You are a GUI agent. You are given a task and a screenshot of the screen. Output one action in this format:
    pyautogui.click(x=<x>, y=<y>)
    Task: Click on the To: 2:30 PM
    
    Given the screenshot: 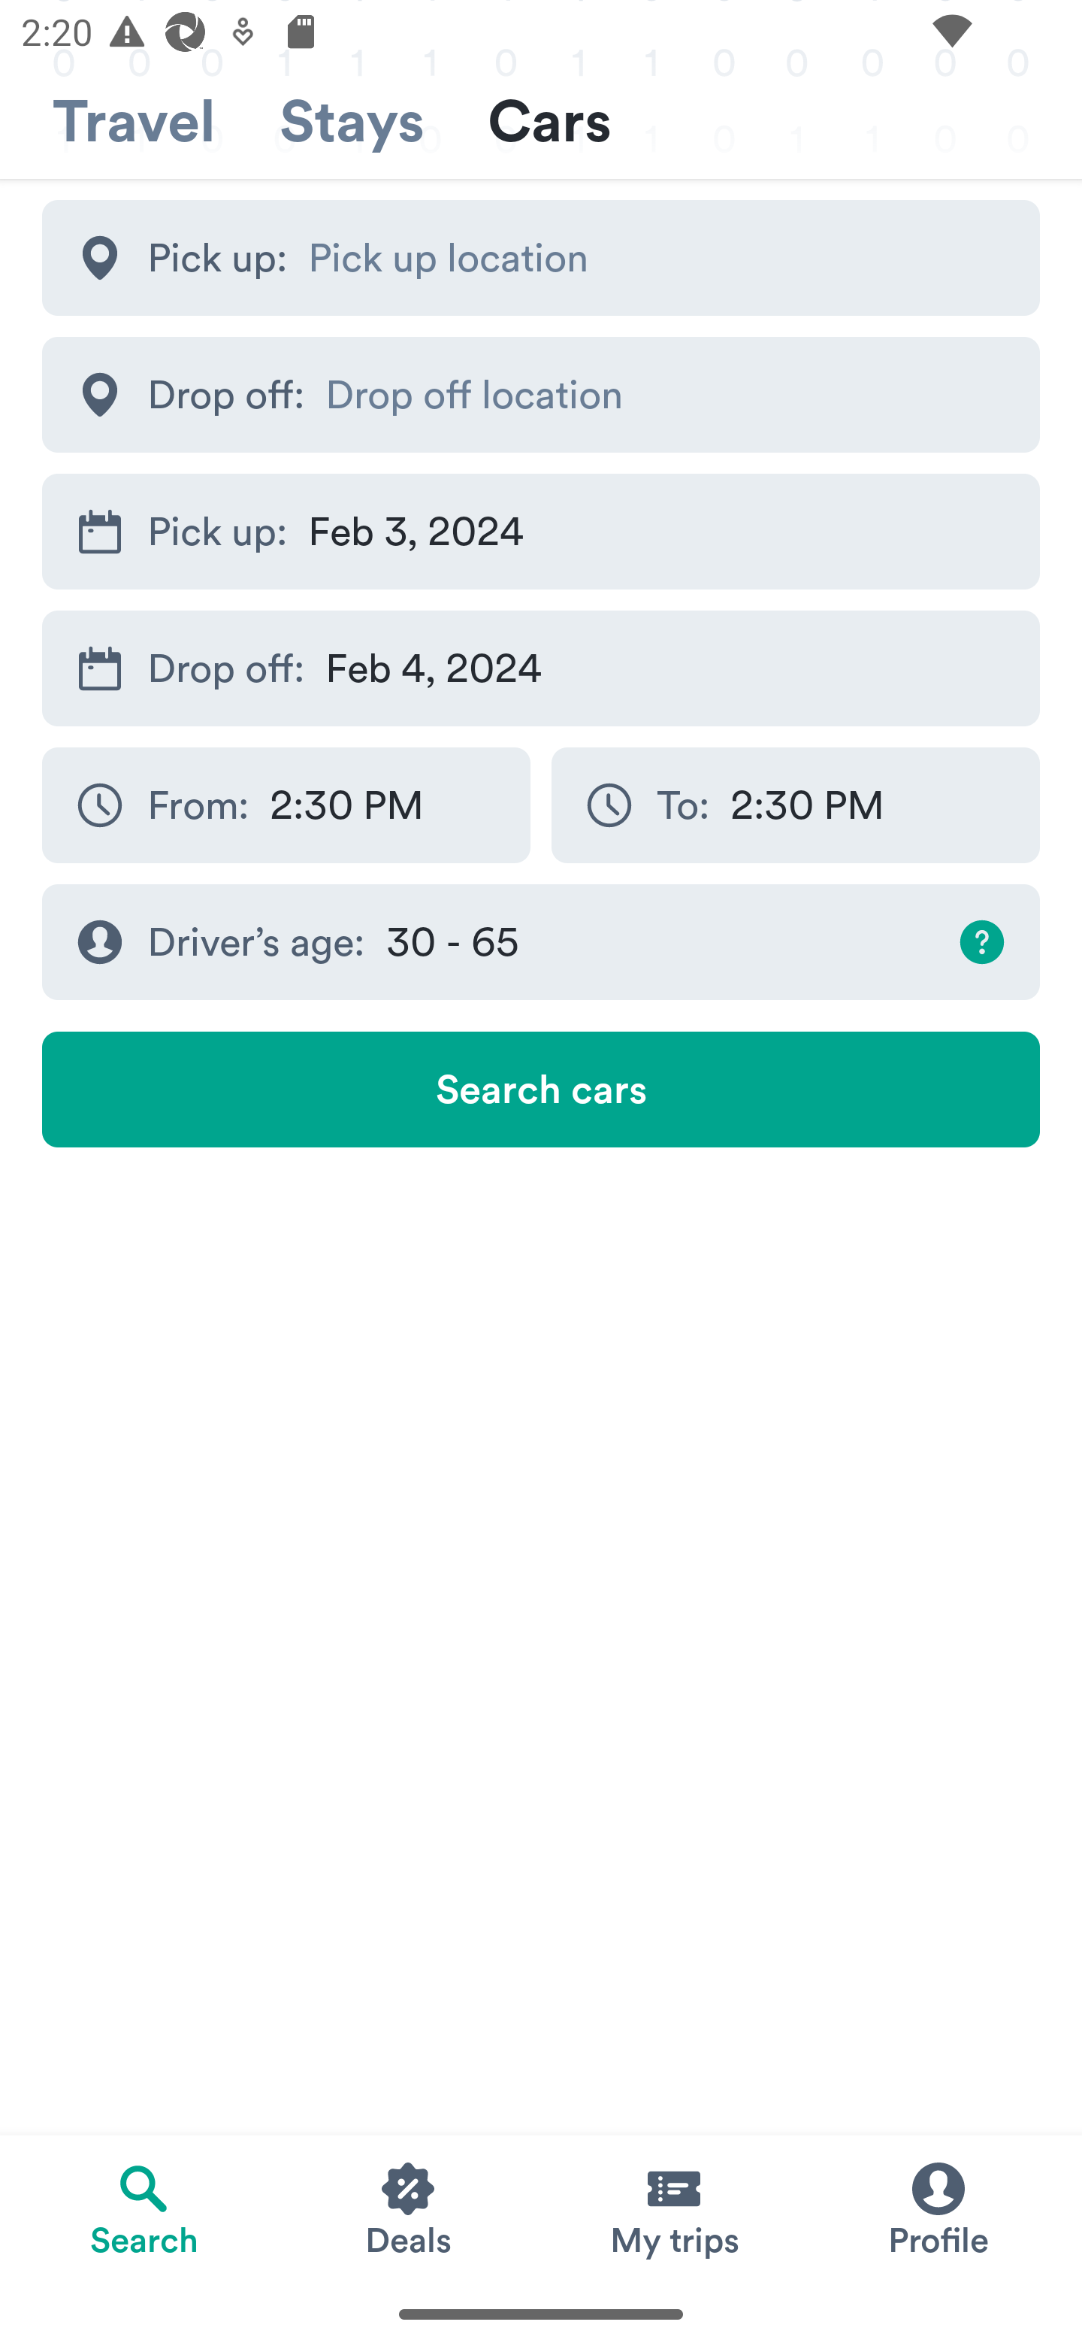 What is the action you would take?
    pyautogui.click(x=795, y=805)
    